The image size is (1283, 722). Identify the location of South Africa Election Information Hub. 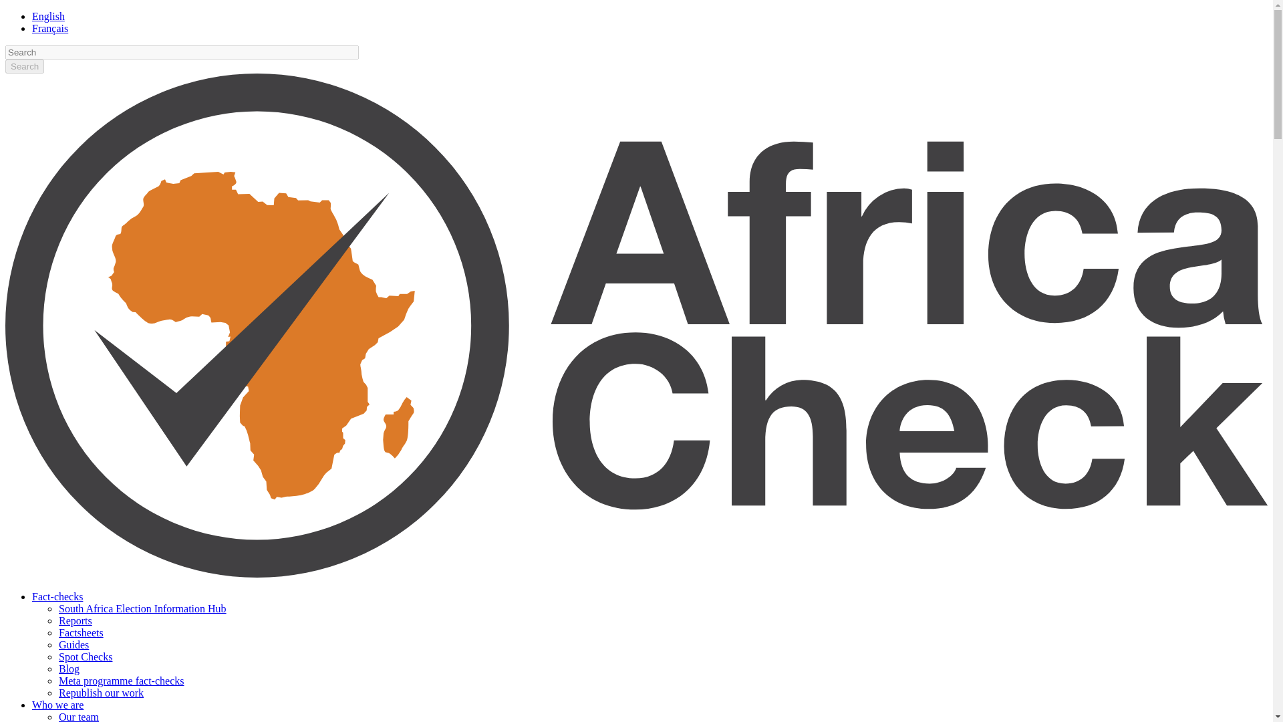
(143, 608).